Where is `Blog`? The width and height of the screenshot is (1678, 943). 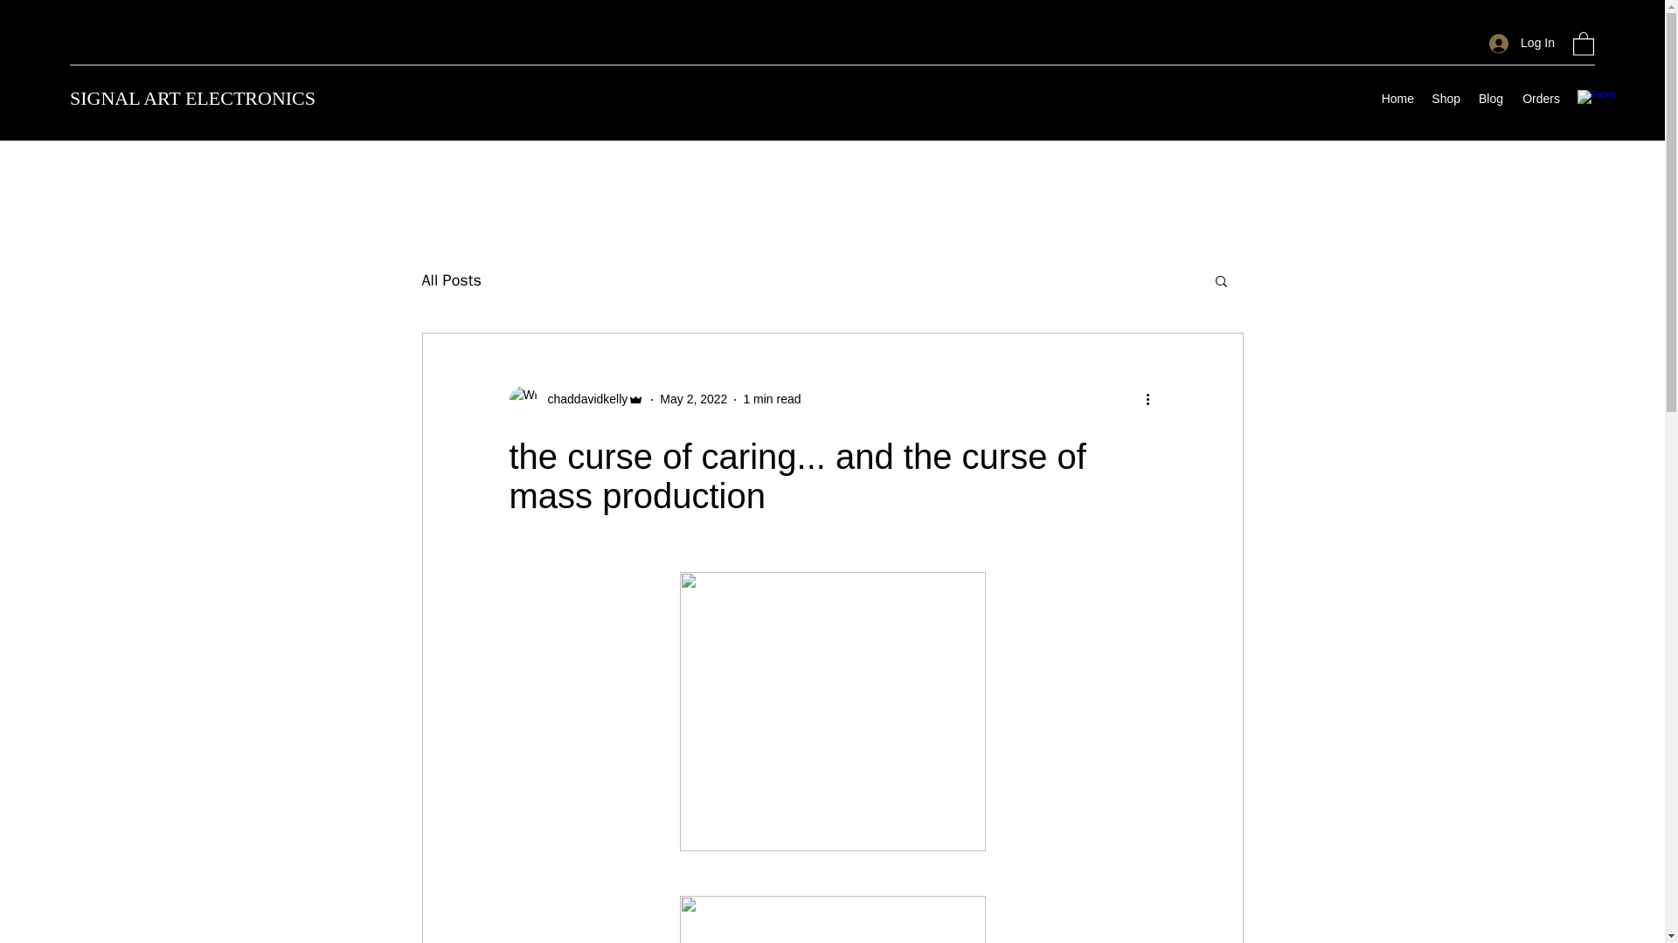
Blog is located at coordinates (1490, 99).